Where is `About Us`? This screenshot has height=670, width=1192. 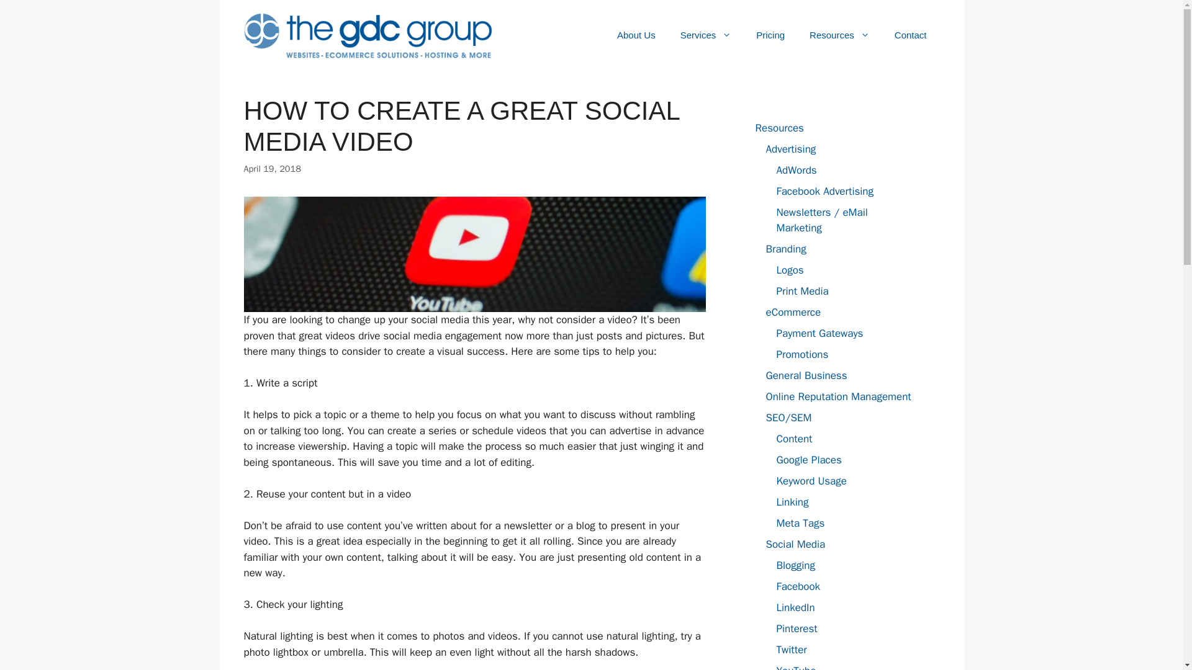 About Us is located at coordinates (636, 35).